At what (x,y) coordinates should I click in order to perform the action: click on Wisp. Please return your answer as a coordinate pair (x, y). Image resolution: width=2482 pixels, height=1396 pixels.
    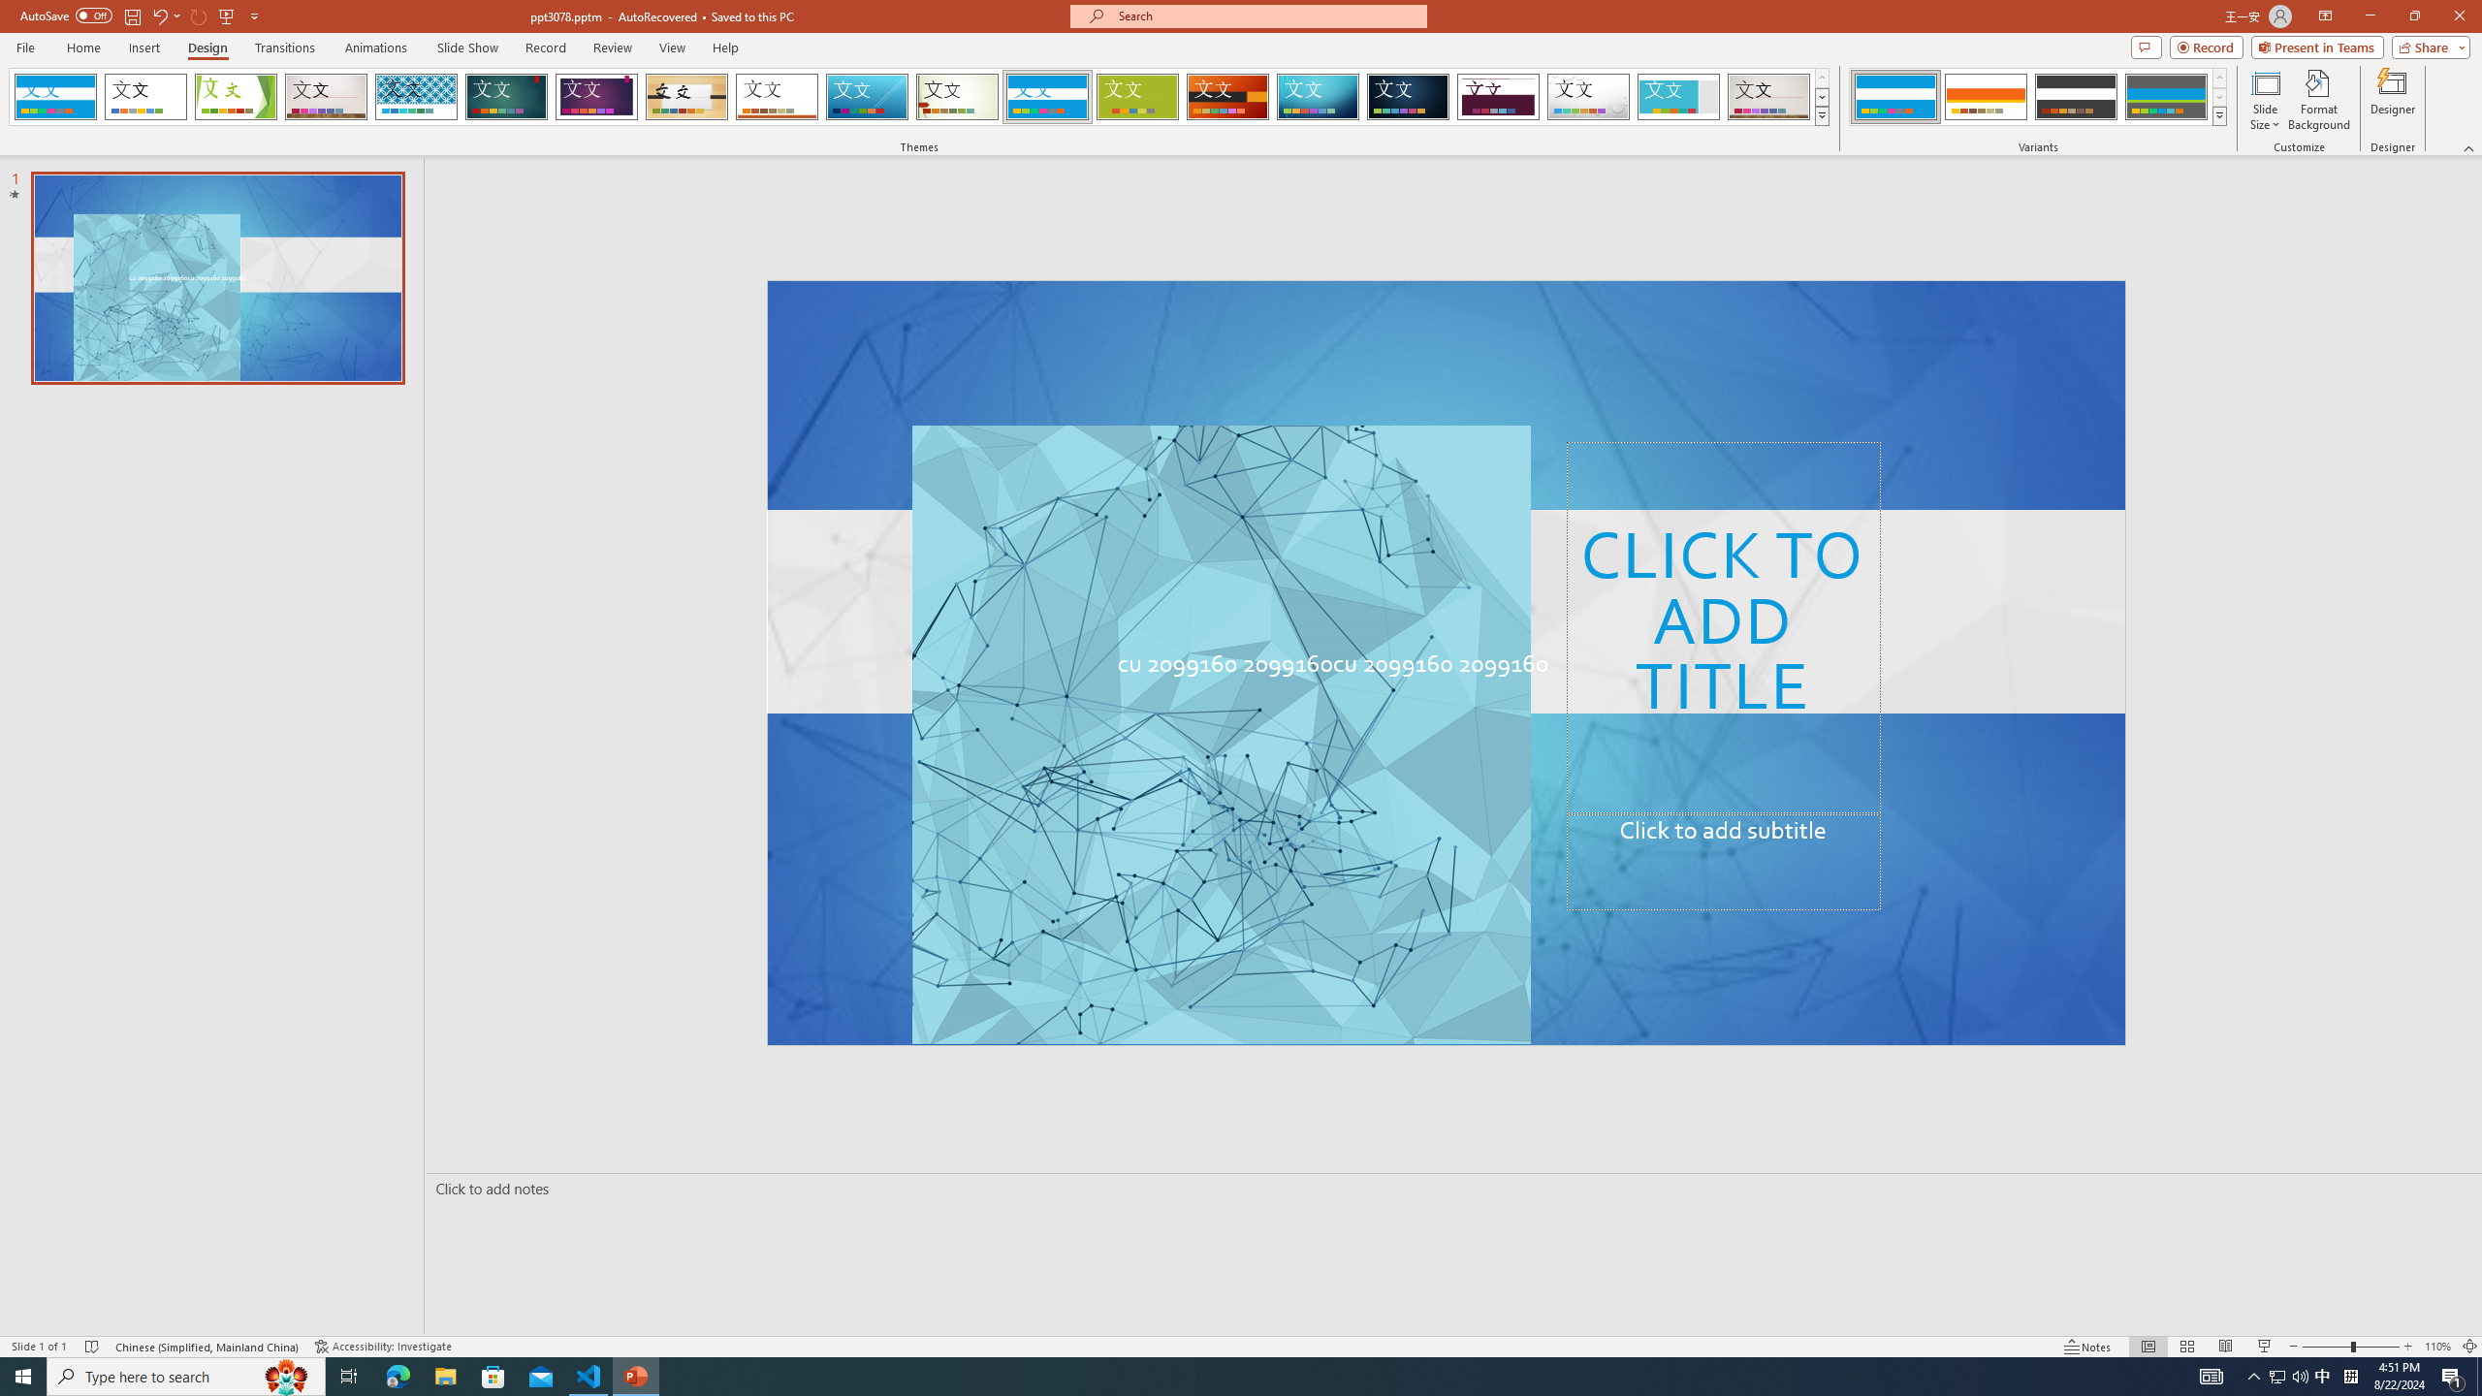
    Looking at the image, I should click on (958, 97).